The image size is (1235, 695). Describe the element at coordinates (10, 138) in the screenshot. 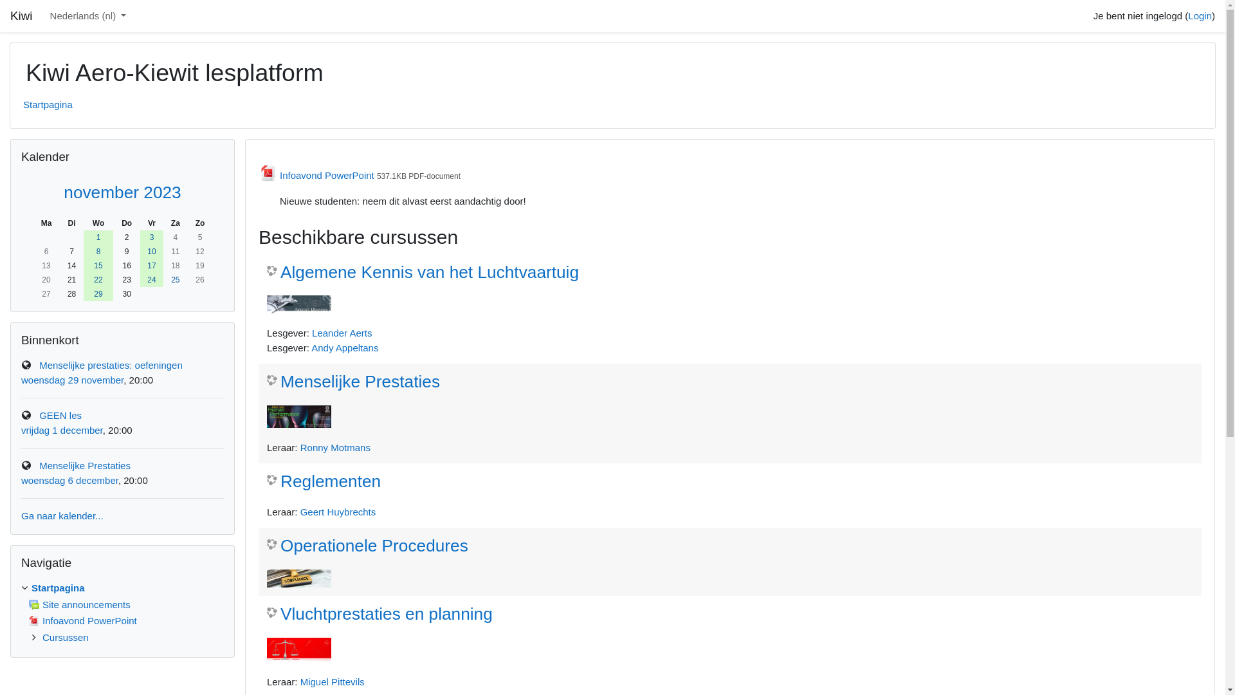

I see `Kalender overslaan` at that location.